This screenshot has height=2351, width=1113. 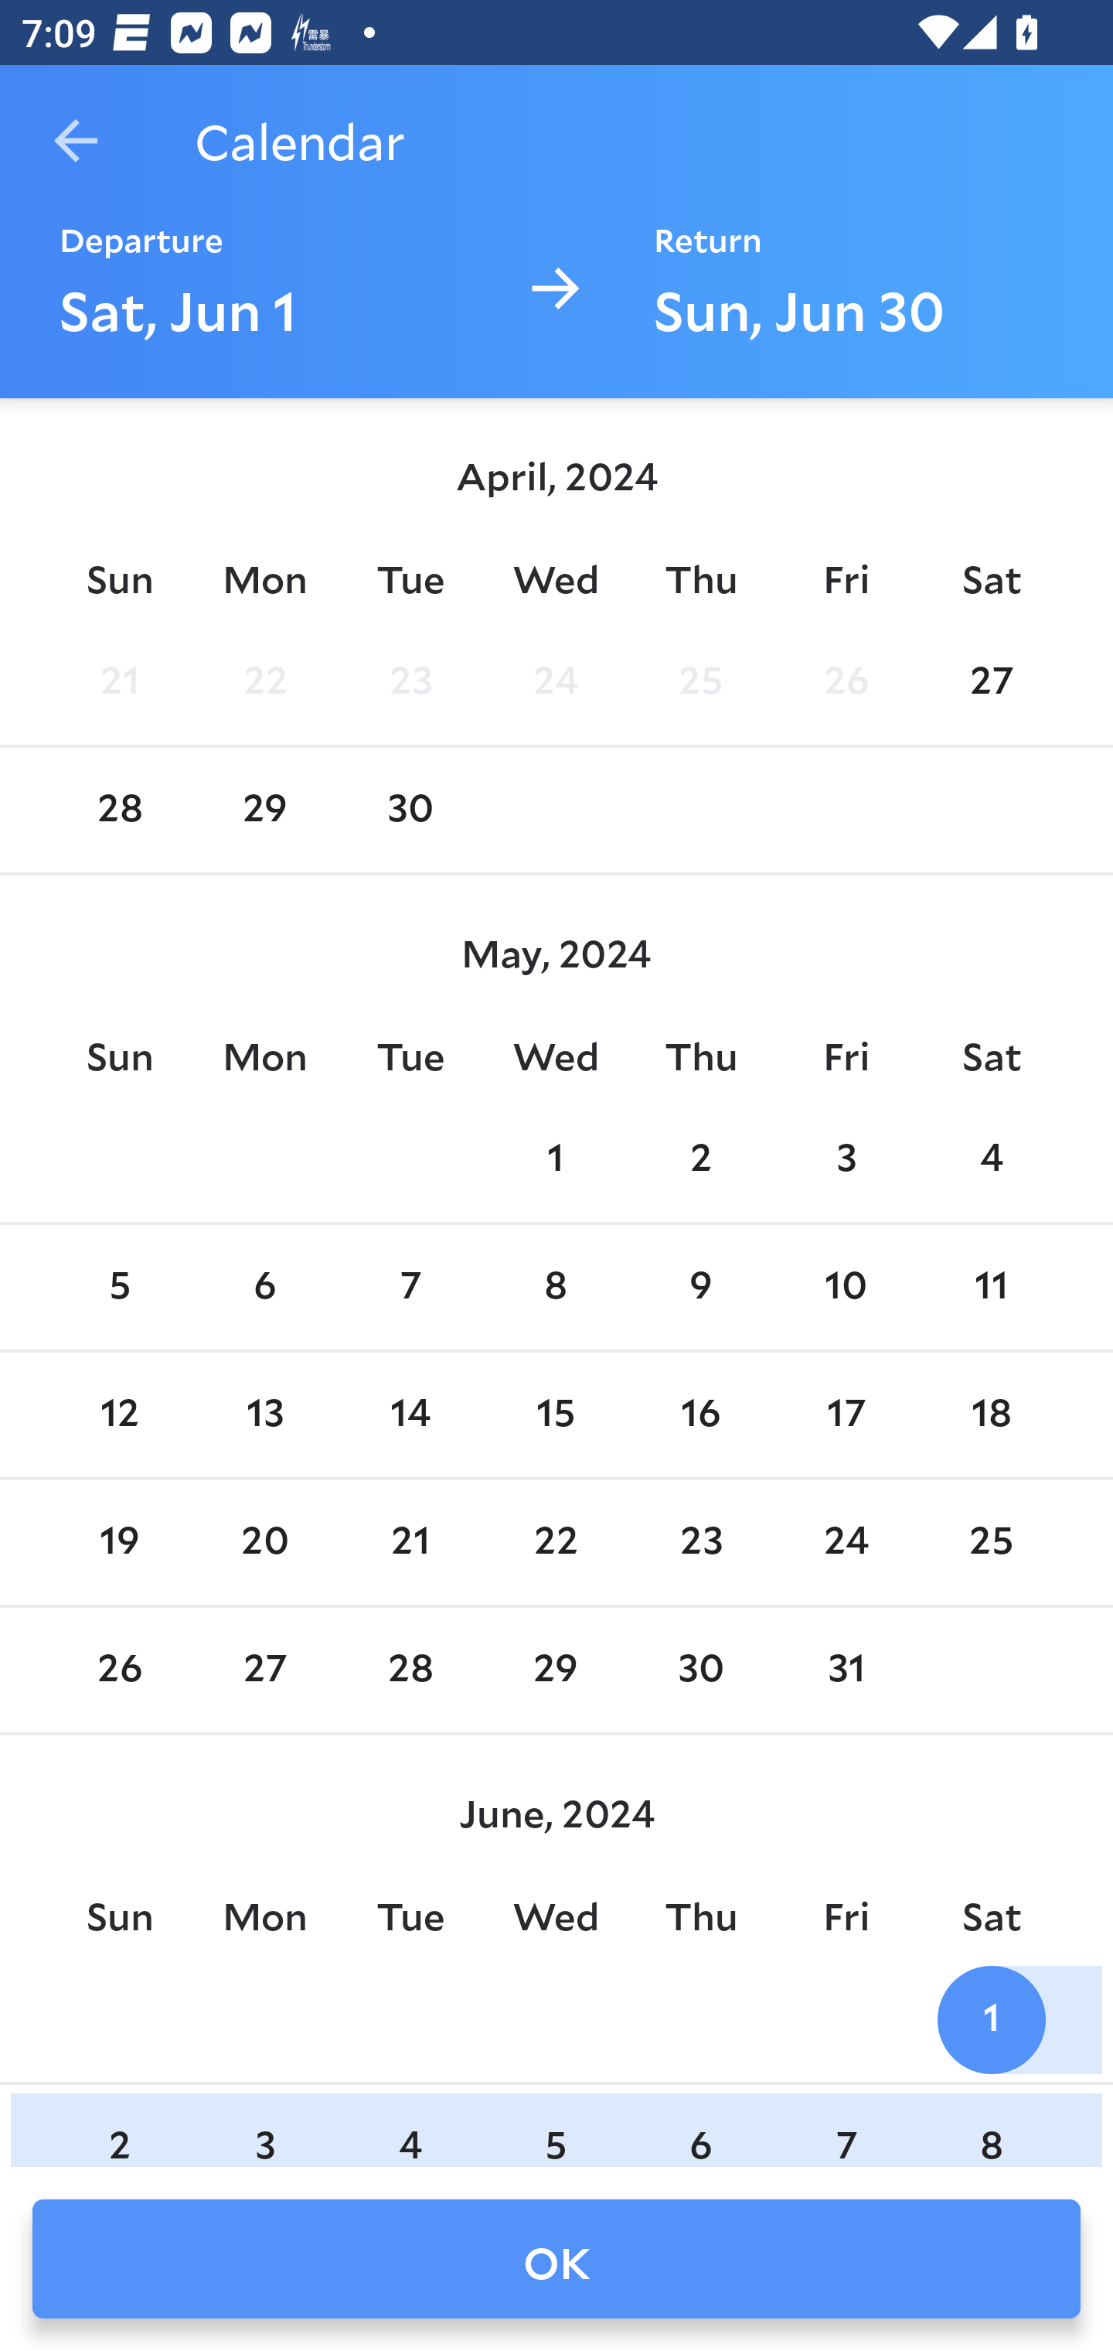 What do you see at coordinates (265, 1542) in the screenshot?
I see `20` at bounding box center [265, 1542].